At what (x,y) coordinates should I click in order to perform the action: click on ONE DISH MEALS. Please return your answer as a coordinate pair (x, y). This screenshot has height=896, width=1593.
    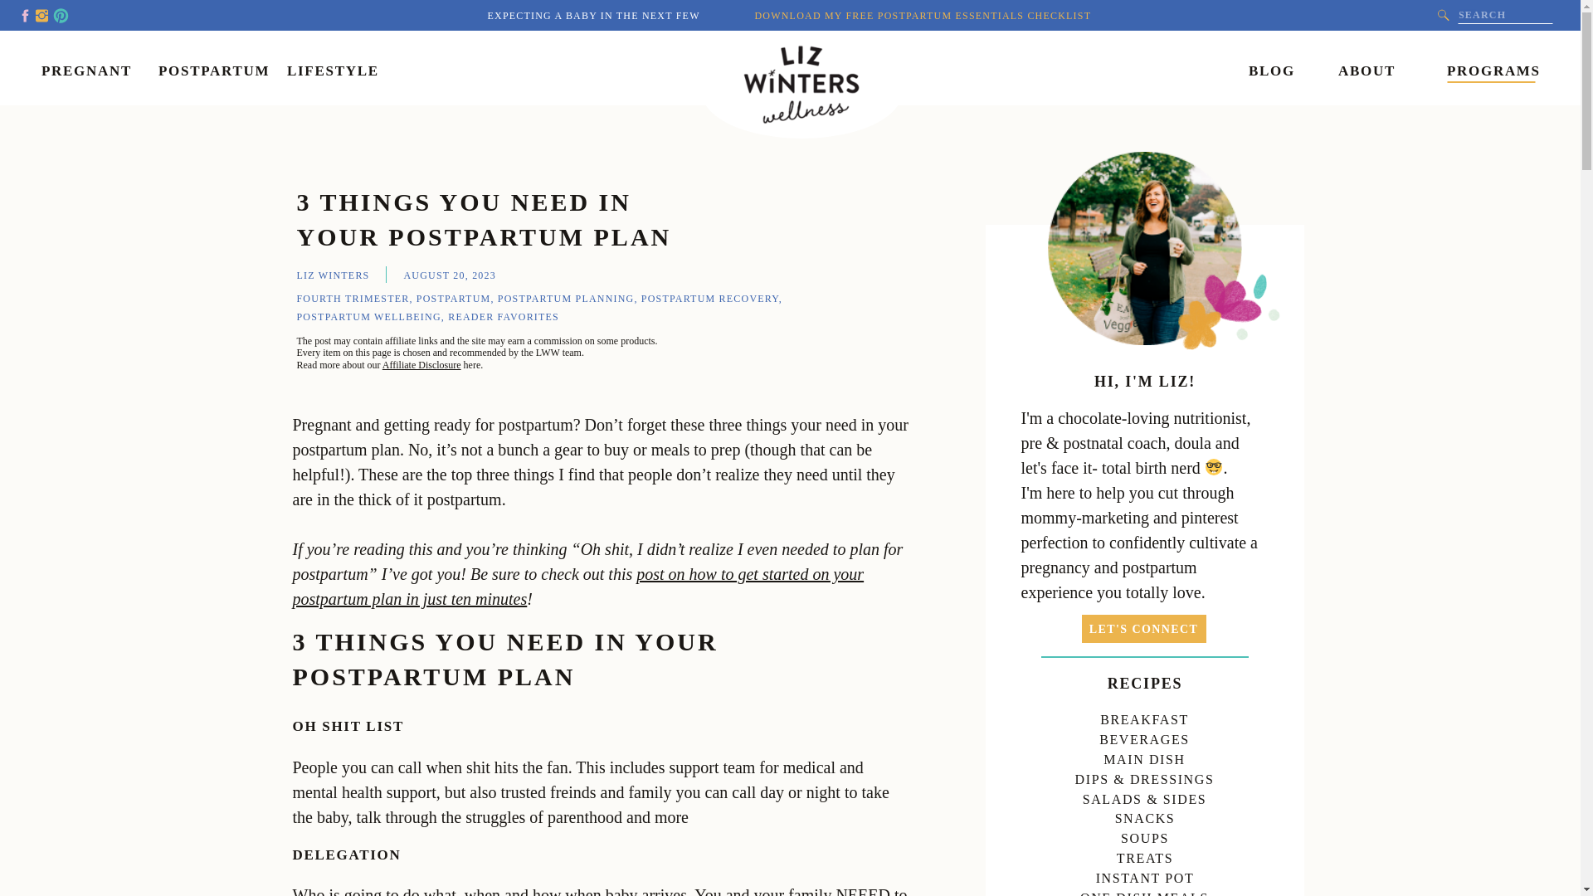
    Looking at the image, I should click on (1144, 891).